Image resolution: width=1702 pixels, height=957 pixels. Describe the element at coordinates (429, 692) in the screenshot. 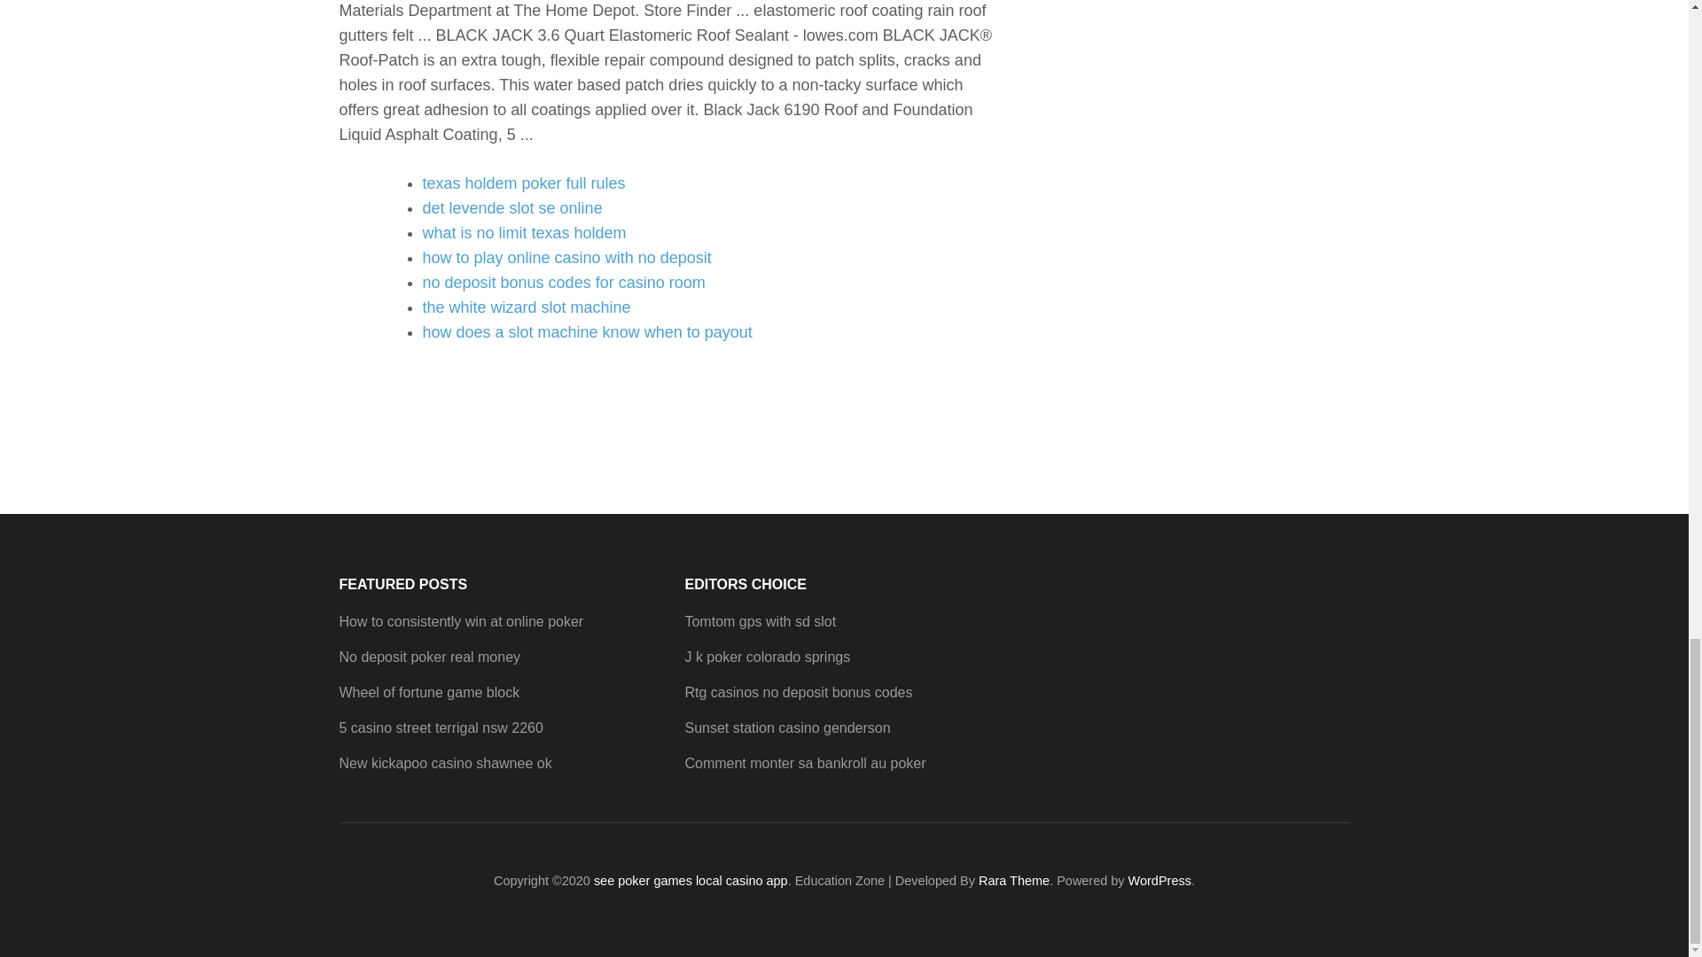

I see `Wheel of fortune game block` at that location.